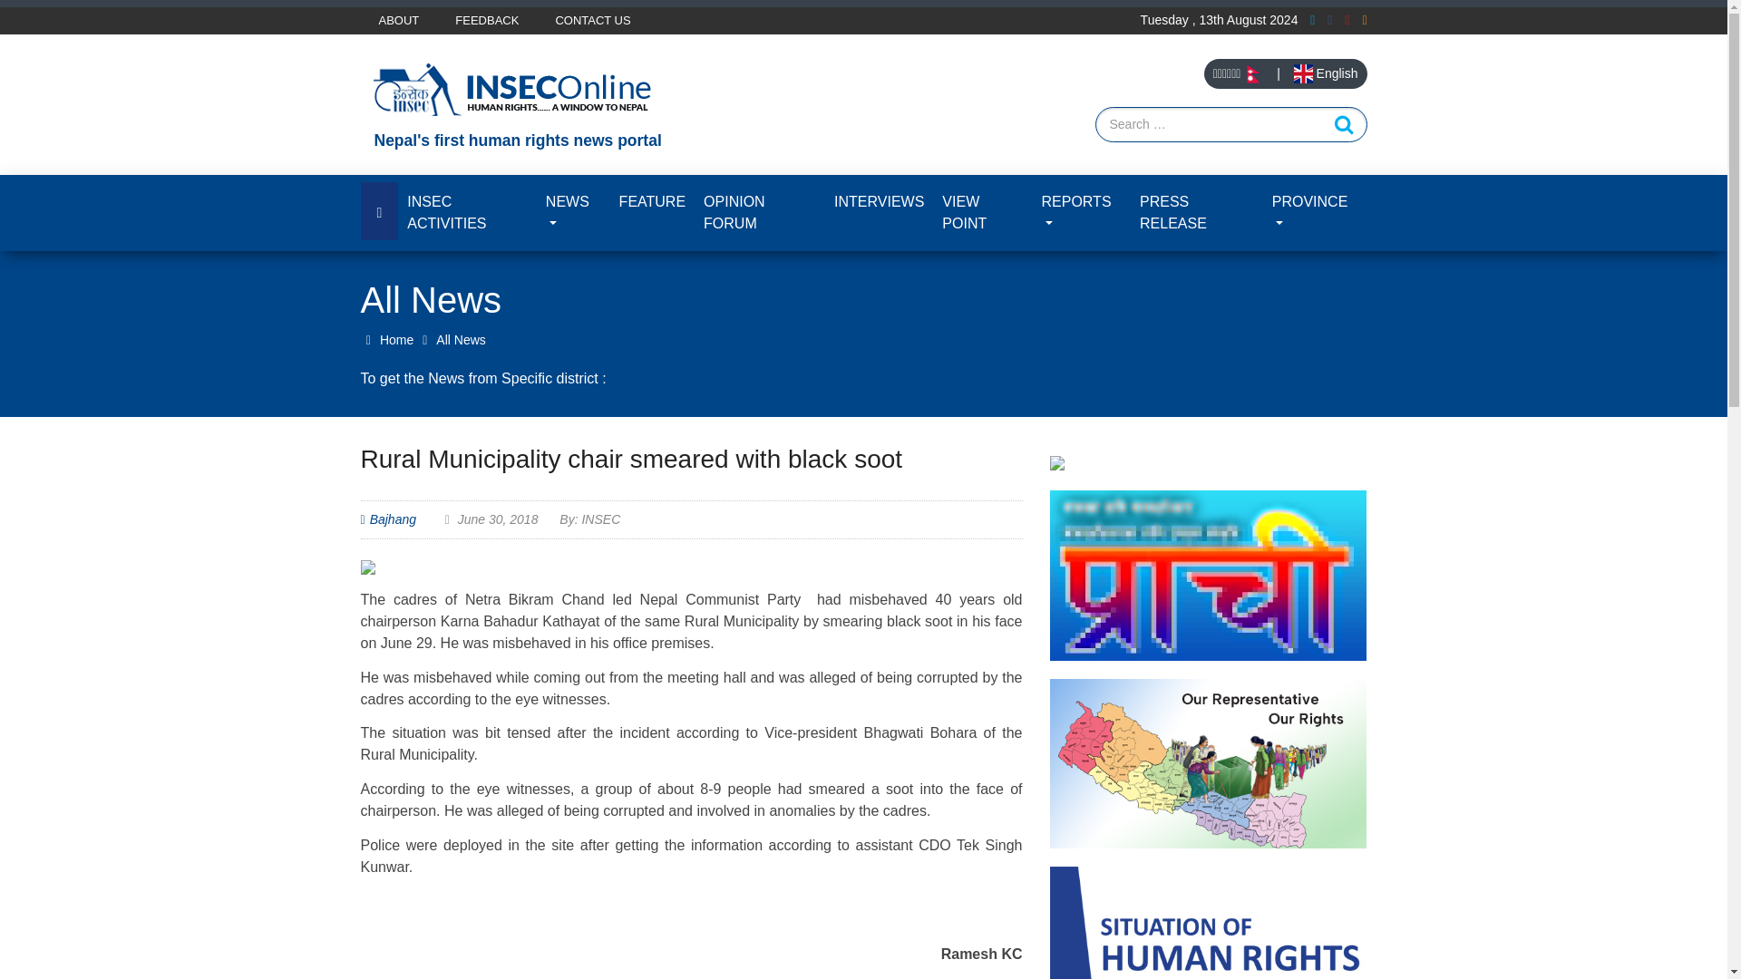  Describe the element at coordinates (467, 212) in the screenshot. I see `Insec Activities` at that location.